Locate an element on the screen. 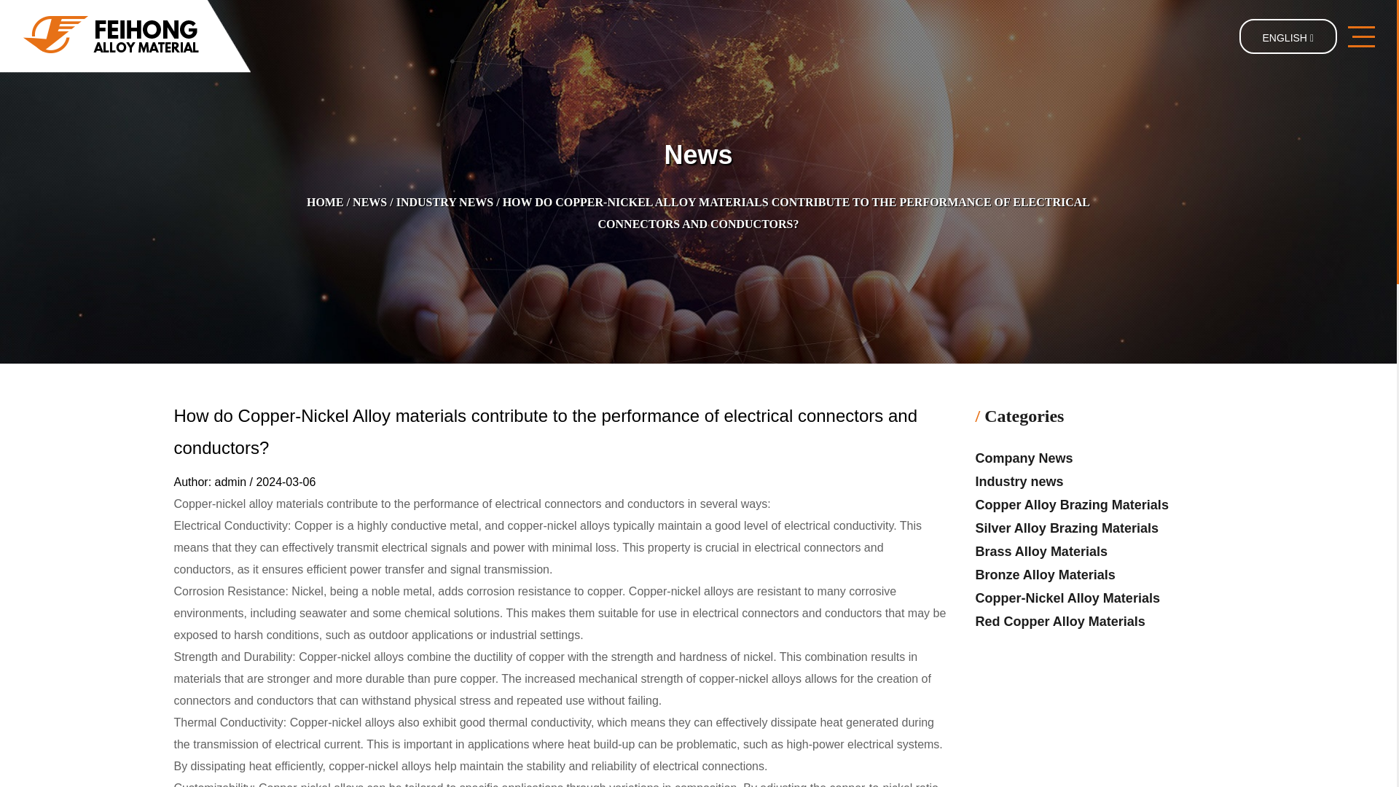 Image resolution: width=1399 pixels, height=787 pixels. Ningbo Feihong Alloy Material Co., Ltd. is located at coordinates (125, 36).